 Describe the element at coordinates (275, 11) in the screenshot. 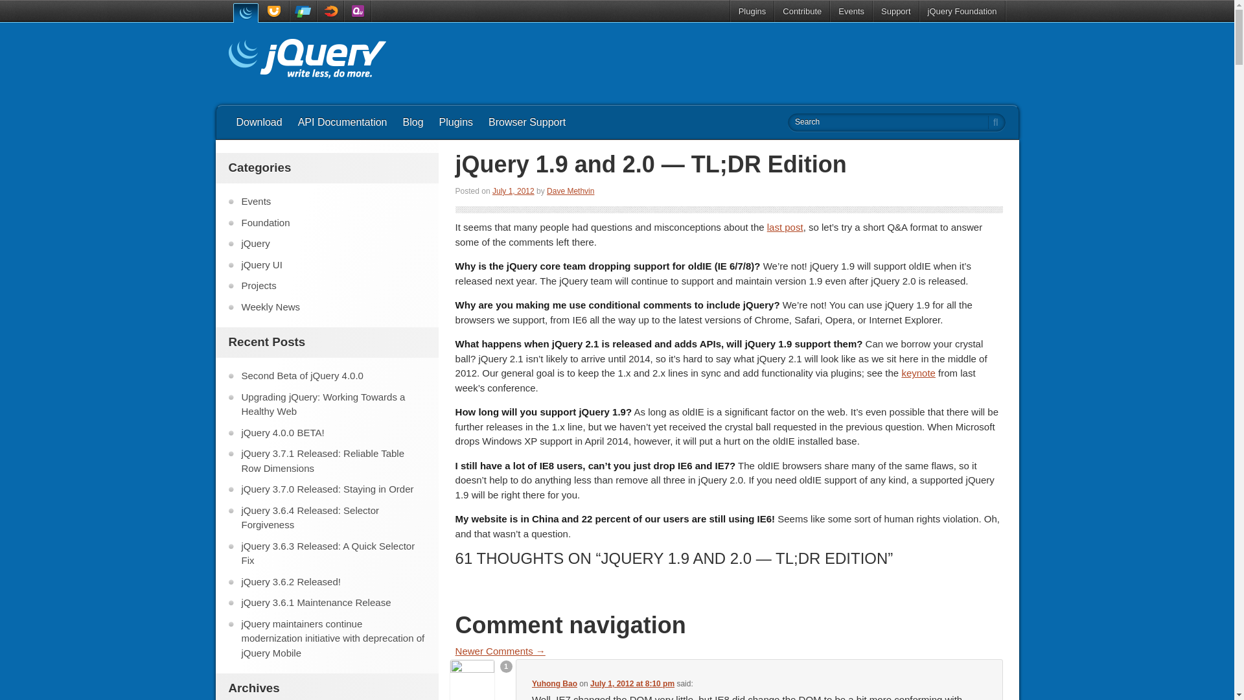

I see `jQuery UI` at that location.